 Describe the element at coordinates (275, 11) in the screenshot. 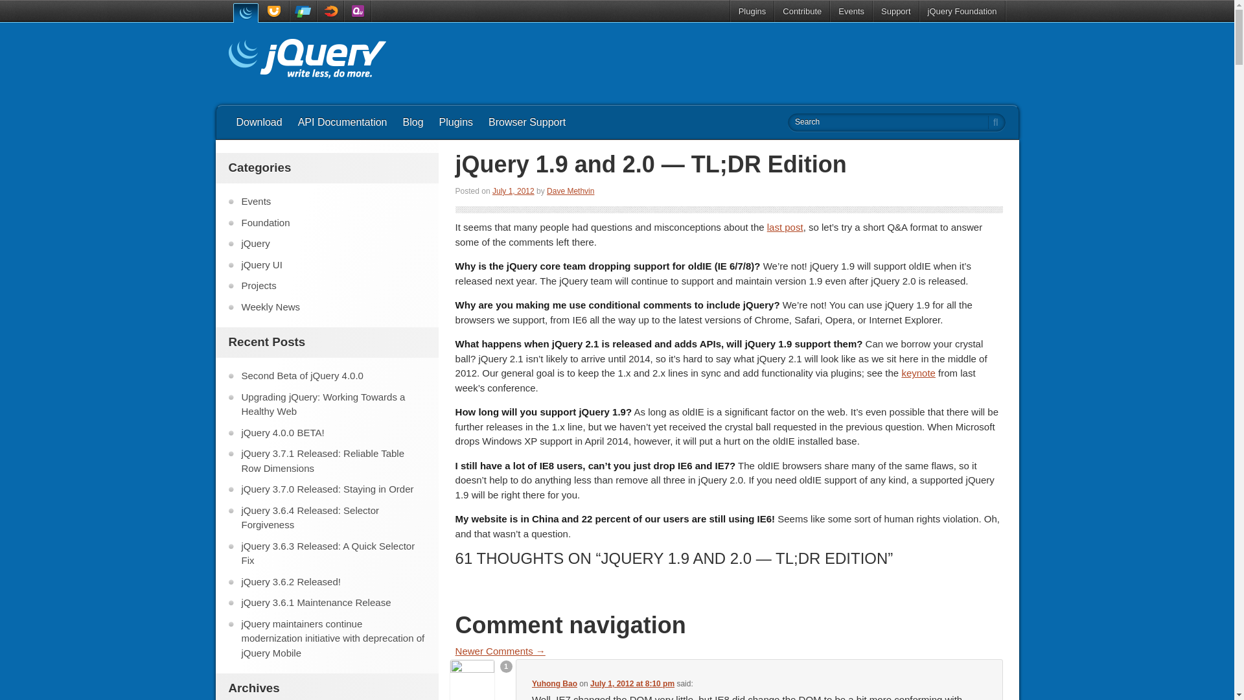

I see `jQuery UI` at that location.